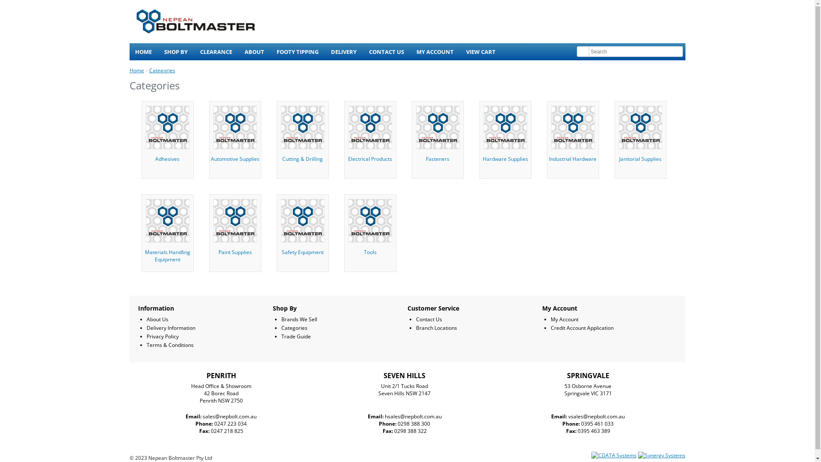 The width and height of the screenshot is (821, 462). What do you see at coordinates (505, 137) in the screenshot?
I see `Hardware Supplies` at bounding box center [505, 137].